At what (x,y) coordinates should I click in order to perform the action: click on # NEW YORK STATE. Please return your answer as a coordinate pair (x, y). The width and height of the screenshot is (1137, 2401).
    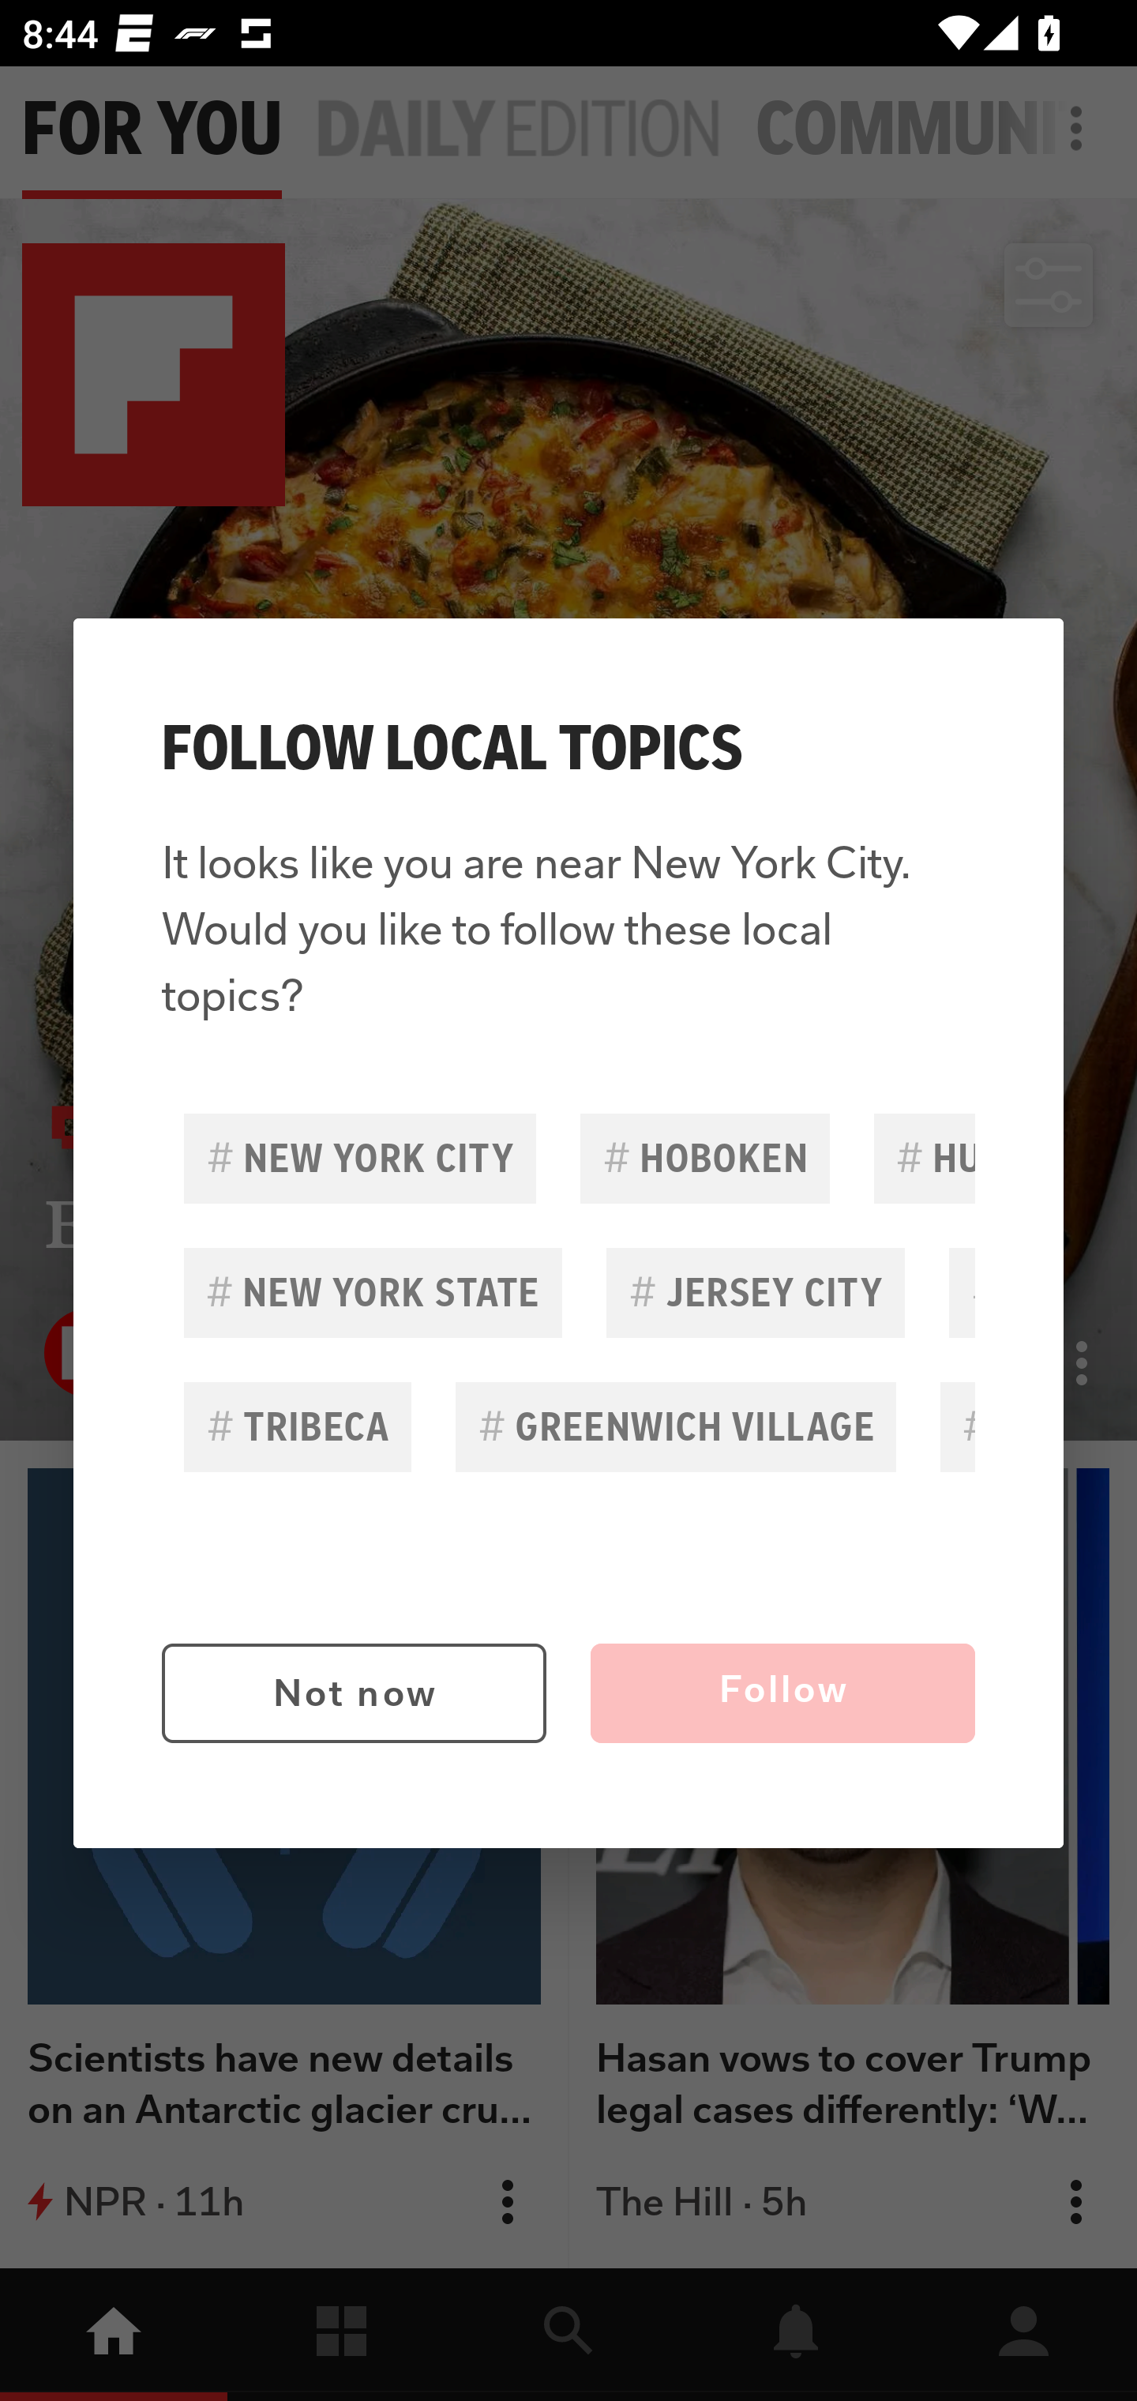
    Looking at the image, I should click on (373, 1292).